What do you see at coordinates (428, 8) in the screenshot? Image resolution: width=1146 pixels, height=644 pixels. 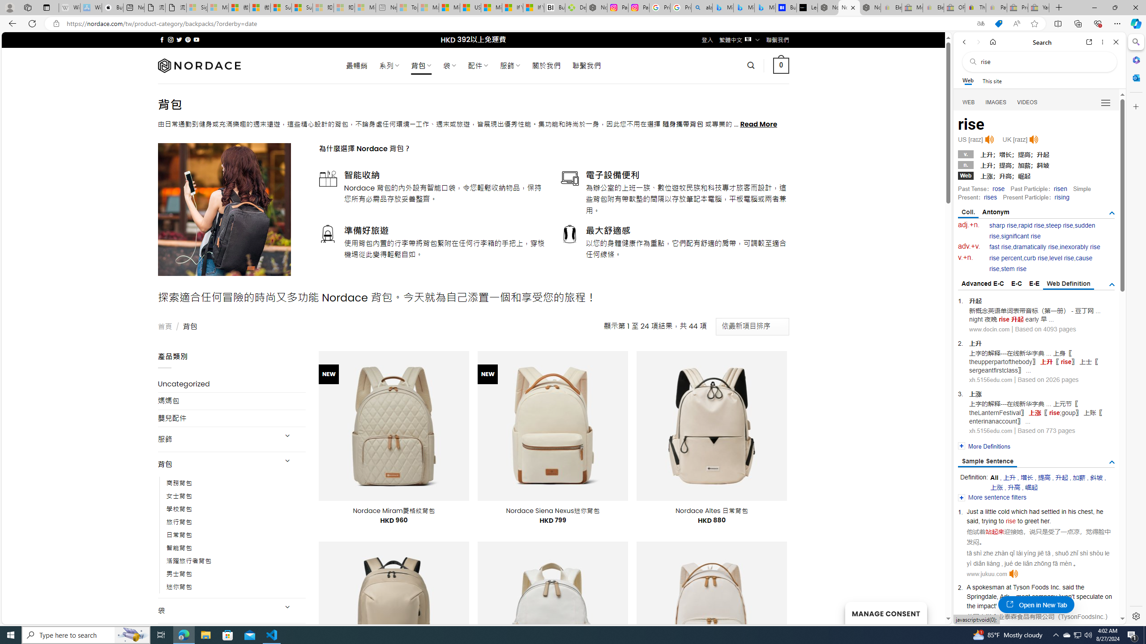 I see `Marine life - MSN - Sleeping` at bounding box center [428, 8].